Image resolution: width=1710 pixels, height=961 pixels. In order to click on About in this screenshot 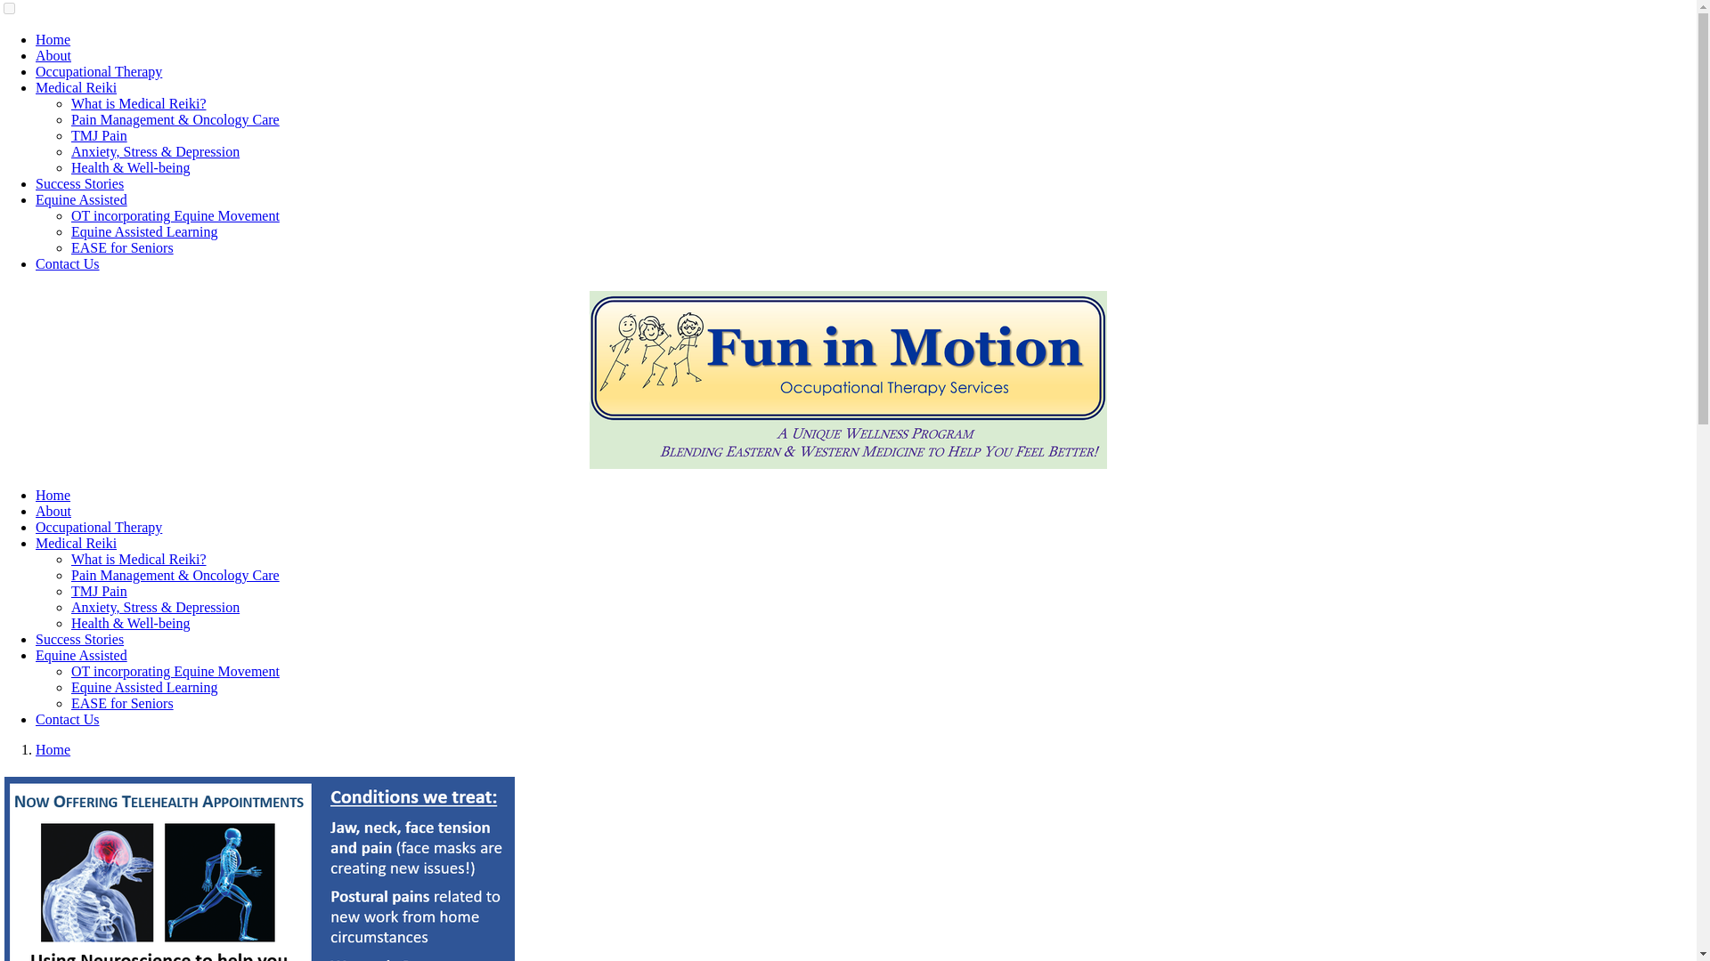, I will do `click(53, 511)`.